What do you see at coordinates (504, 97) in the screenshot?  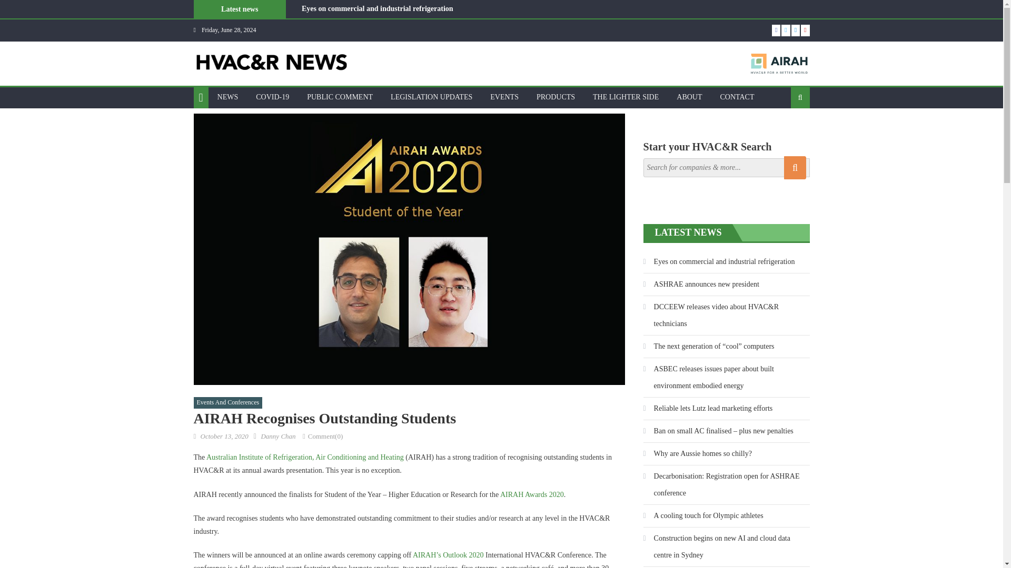 I see `EVENTS` at bounding box center [504, 97].